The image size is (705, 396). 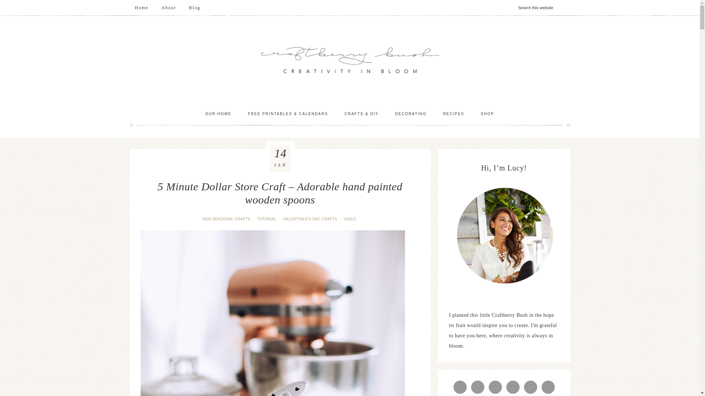 I want to click on DECORATING, so click(x=411, y=114).